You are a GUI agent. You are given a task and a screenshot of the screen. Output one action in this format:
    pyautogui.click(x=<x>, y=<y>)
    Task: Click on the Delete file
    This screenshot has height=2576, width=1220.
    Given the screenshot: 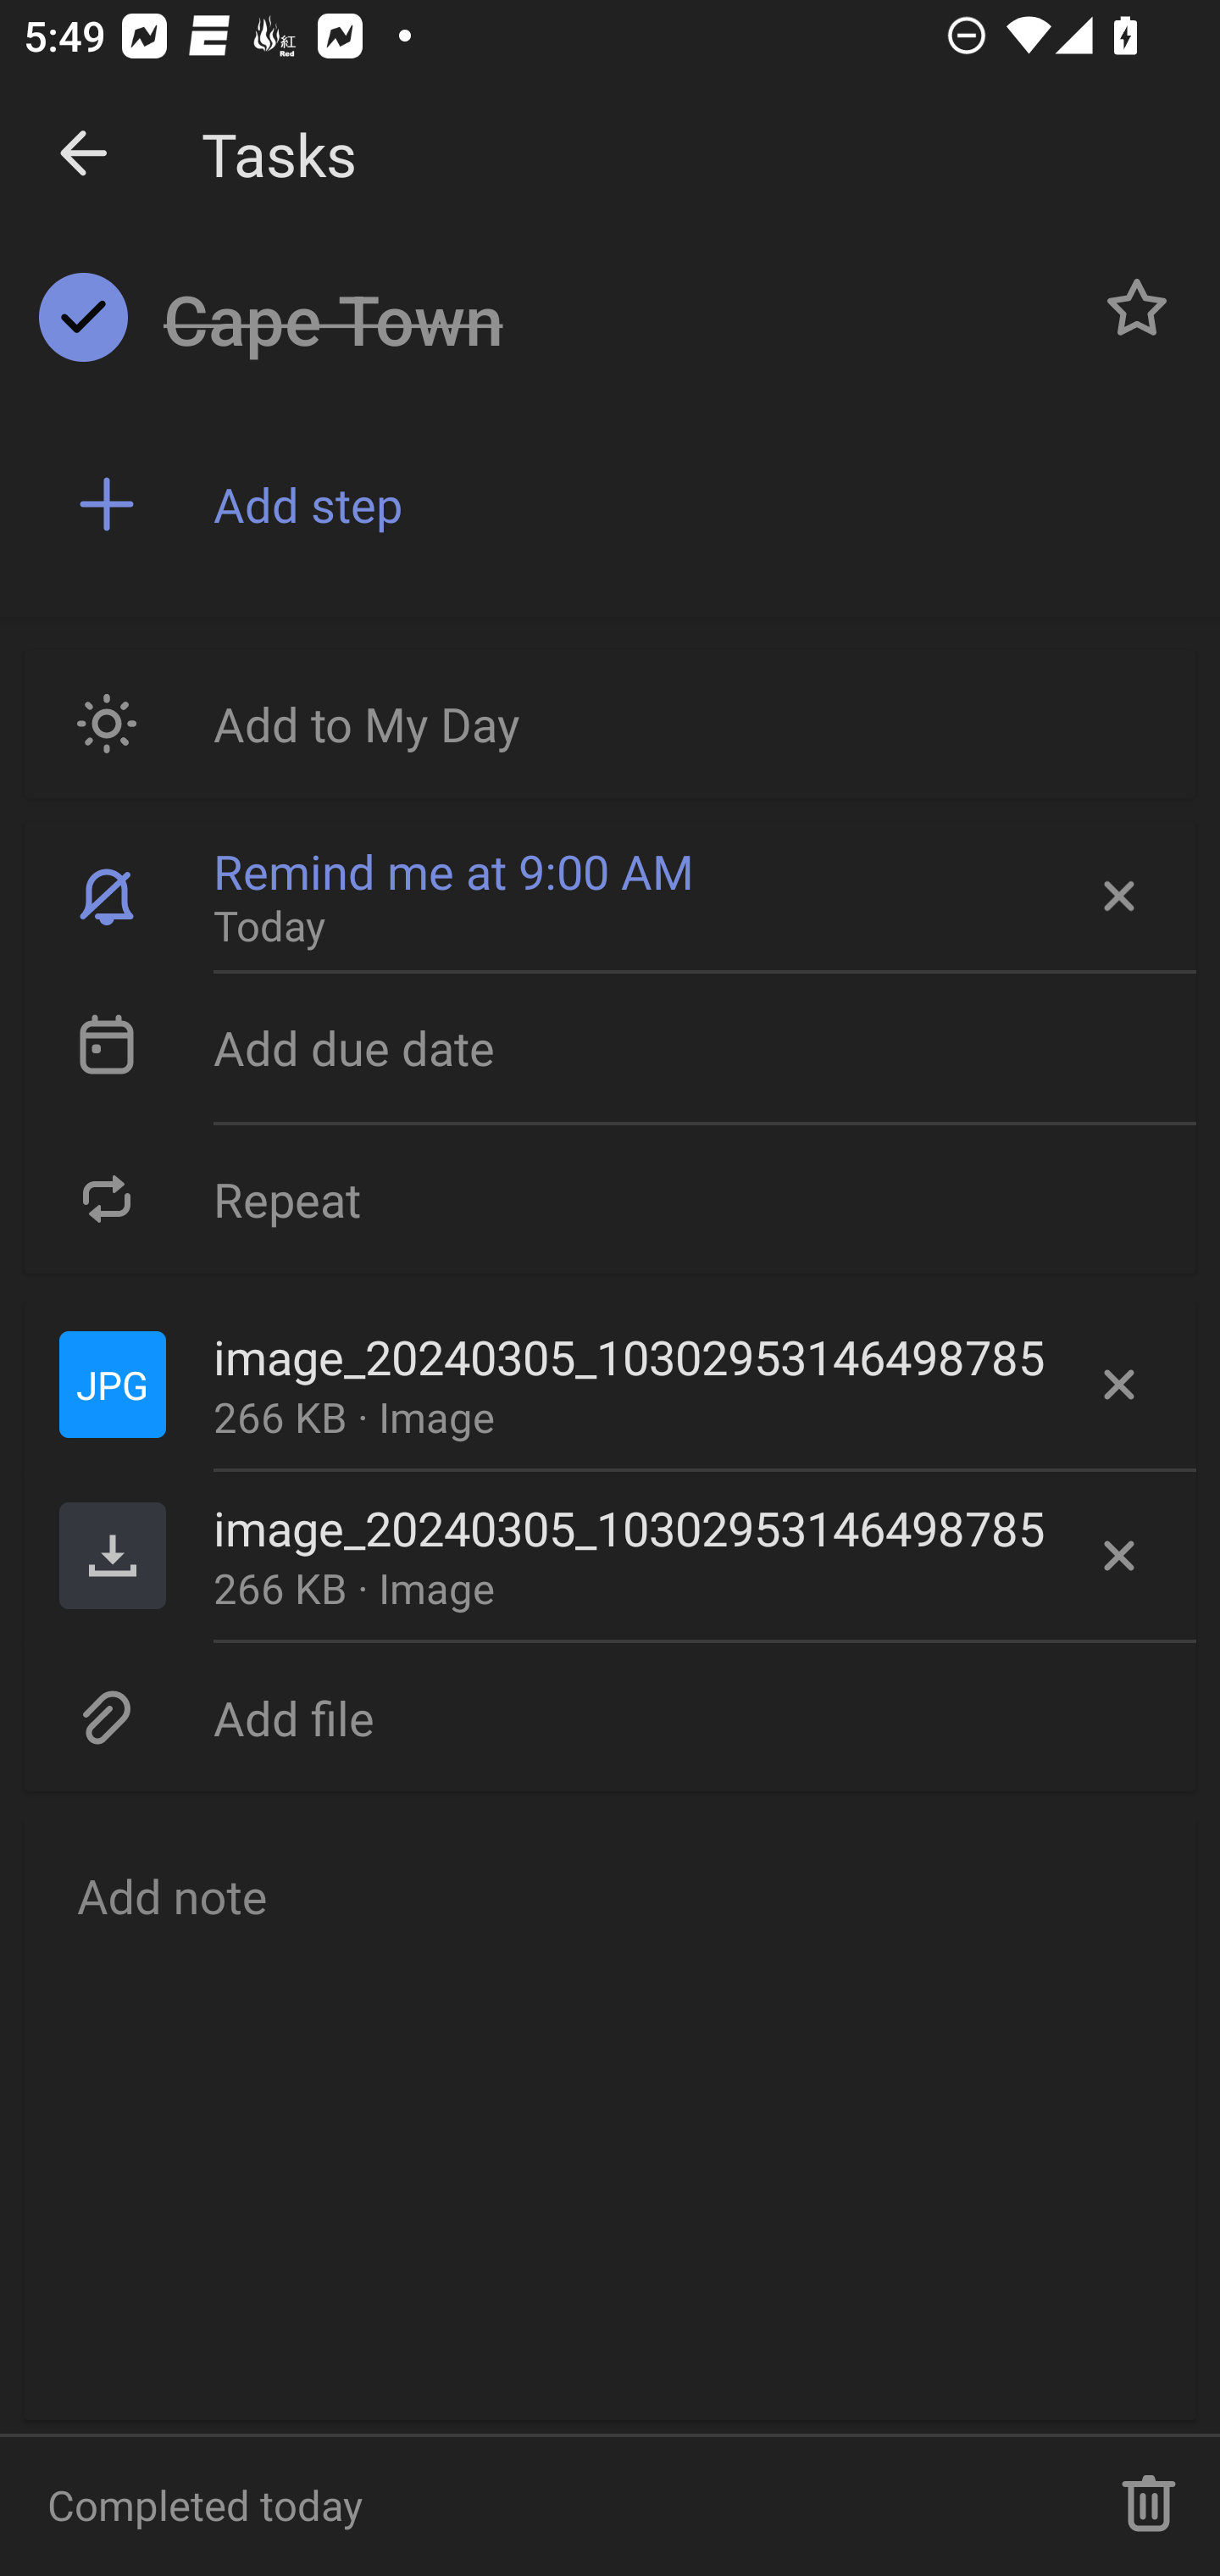 What is the action you would take?
    pyautogui.click(x=1119, y=1556)
    